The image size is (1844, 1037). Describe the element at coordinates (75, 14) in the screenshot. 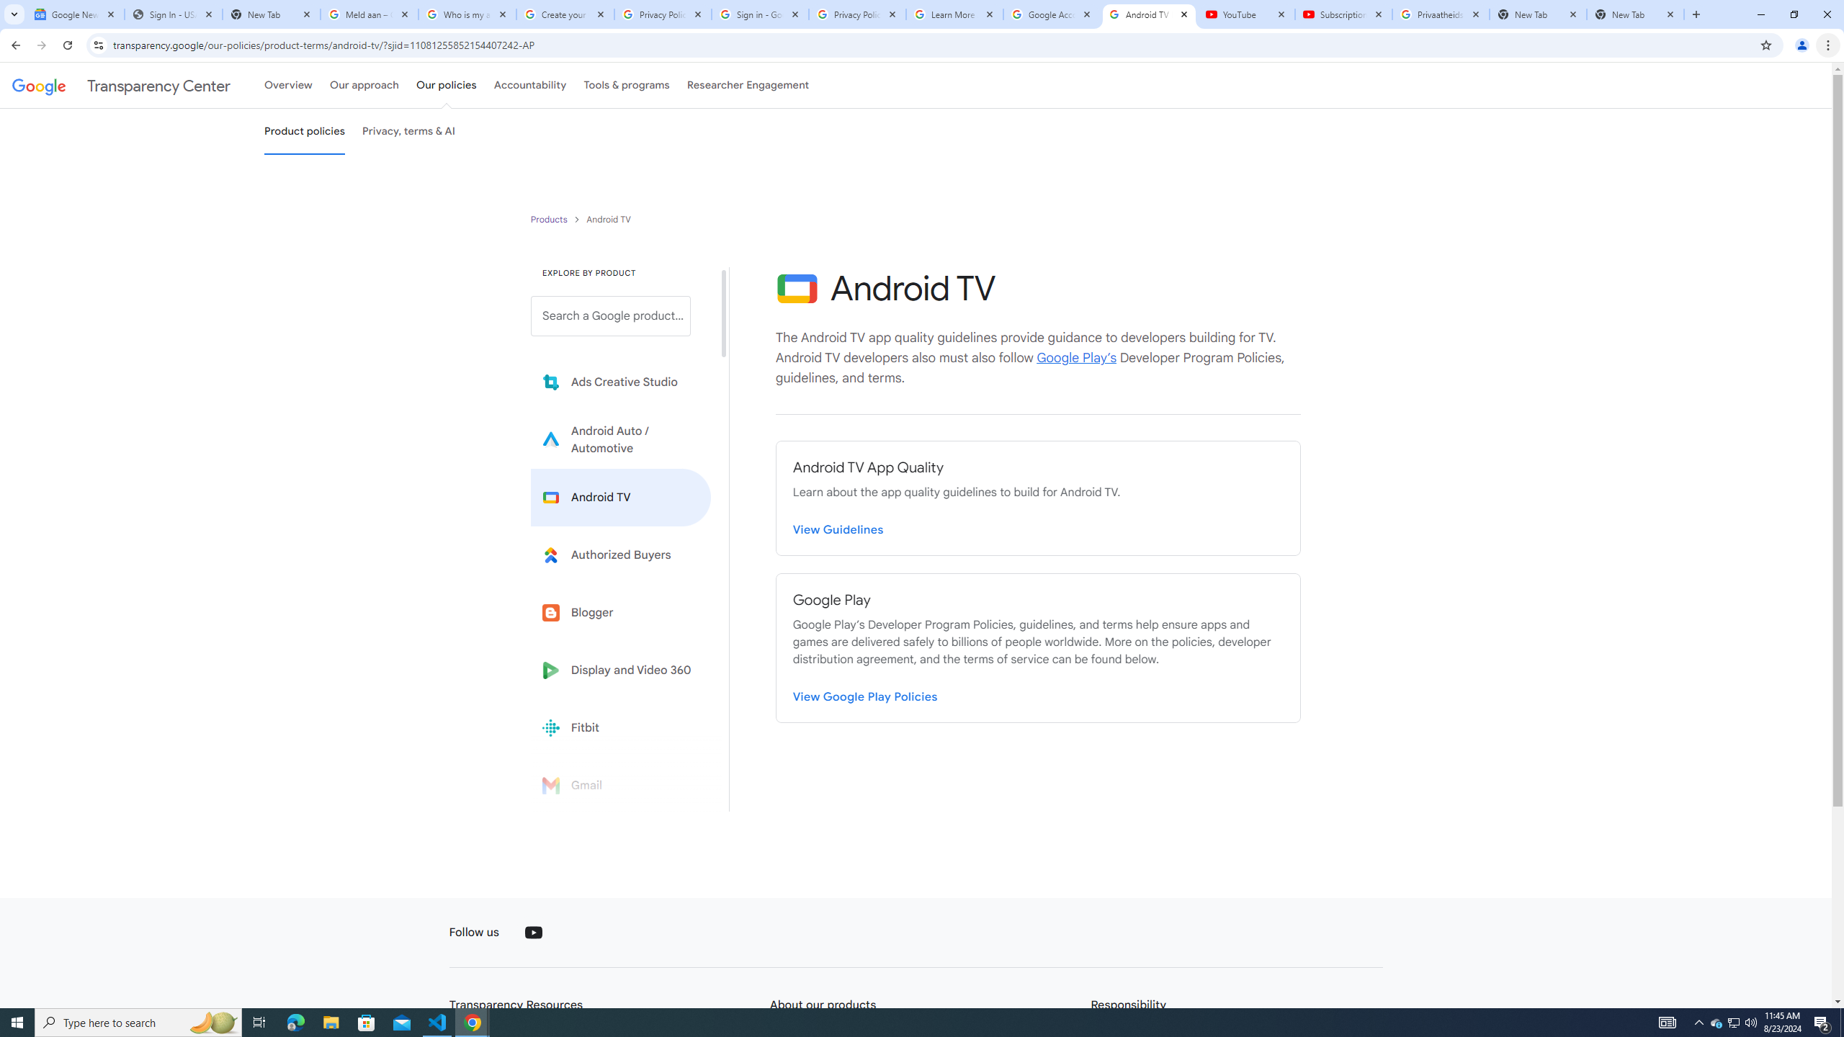

I see `Google News` at that location.